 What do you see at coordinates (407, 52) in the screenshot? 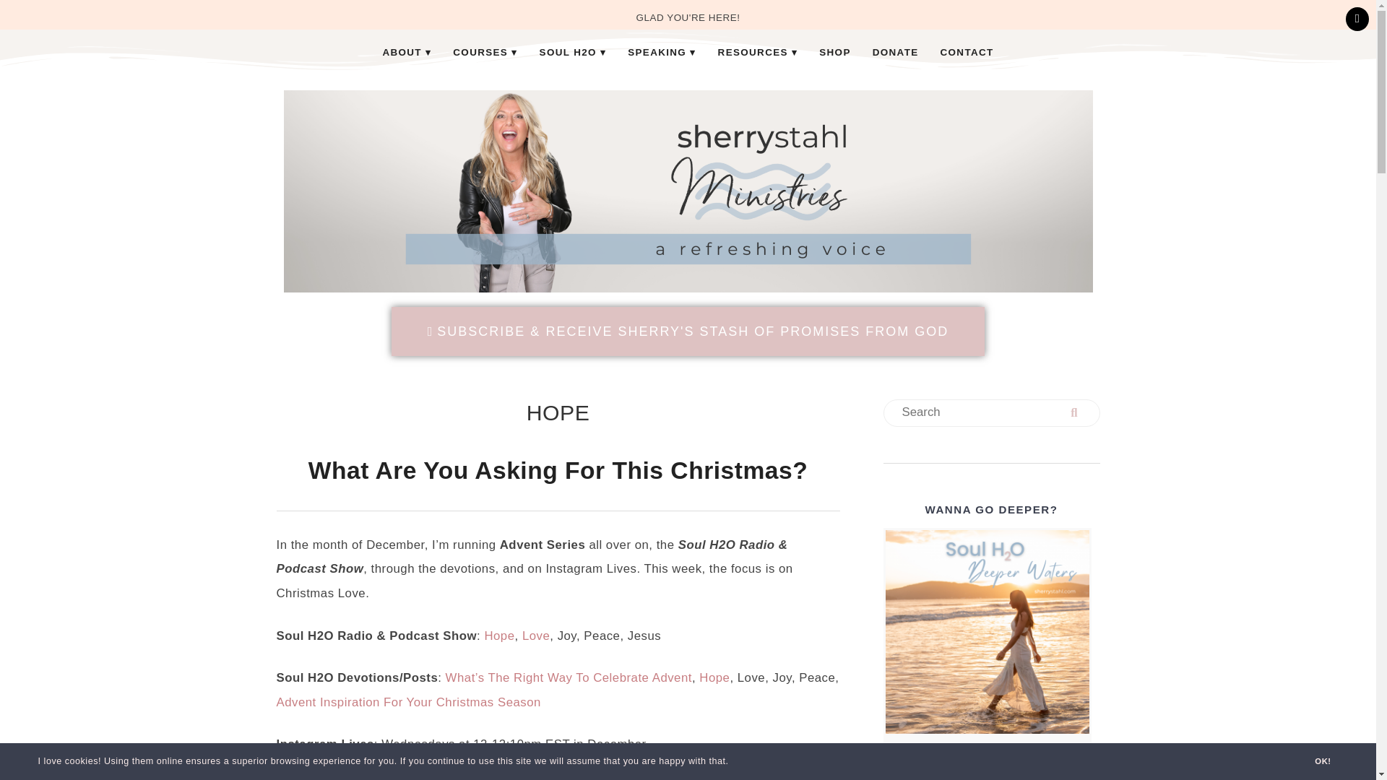
I see `ABOUT` at bounding box center [407, 52].